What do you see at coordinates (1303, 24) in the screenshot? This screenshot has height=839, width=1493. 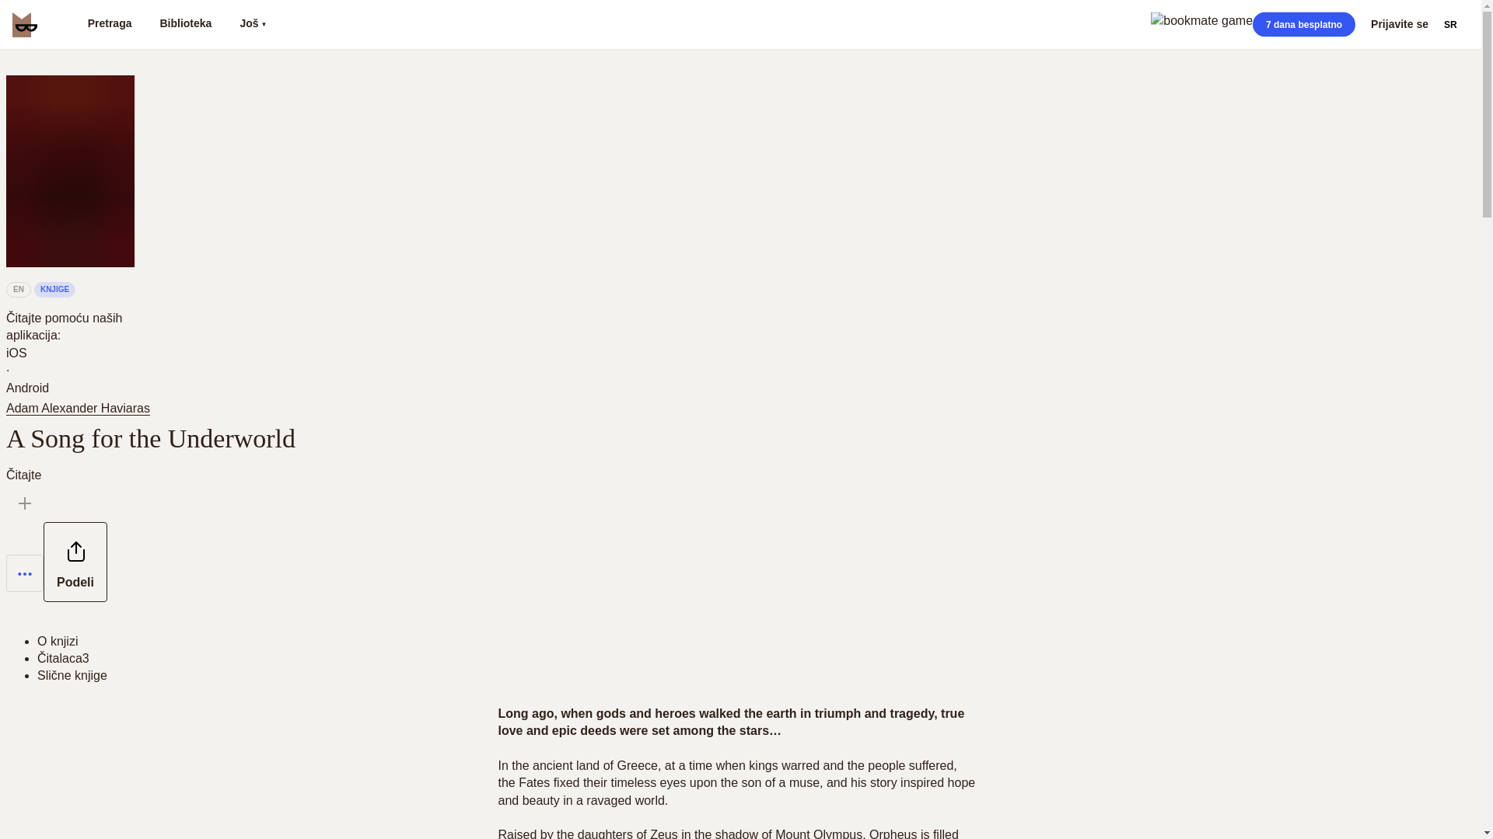 I see `7 dana besplatno` at bounding box center [1303, 24].